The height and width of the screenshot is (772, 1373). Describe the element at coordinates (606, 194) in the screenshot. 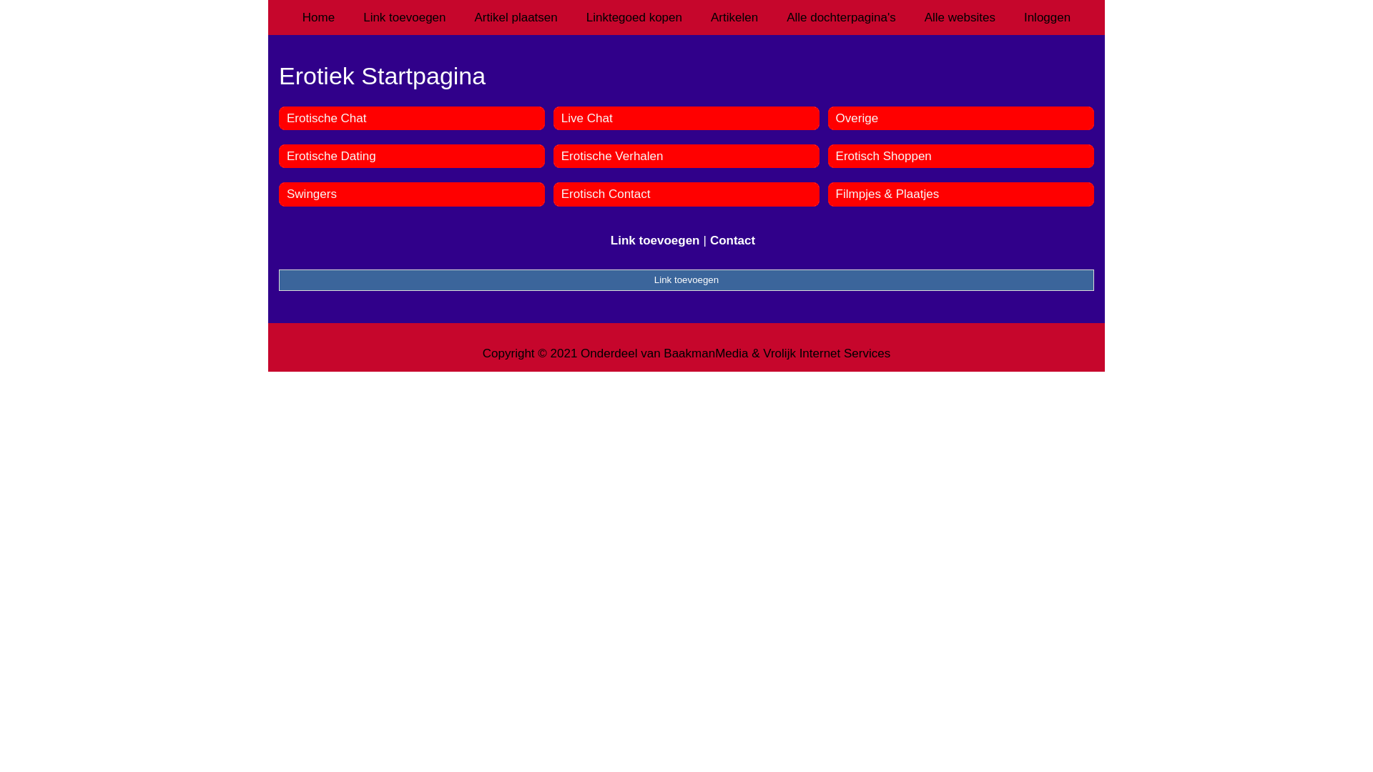

I see `Erotisch Contact` at that location.